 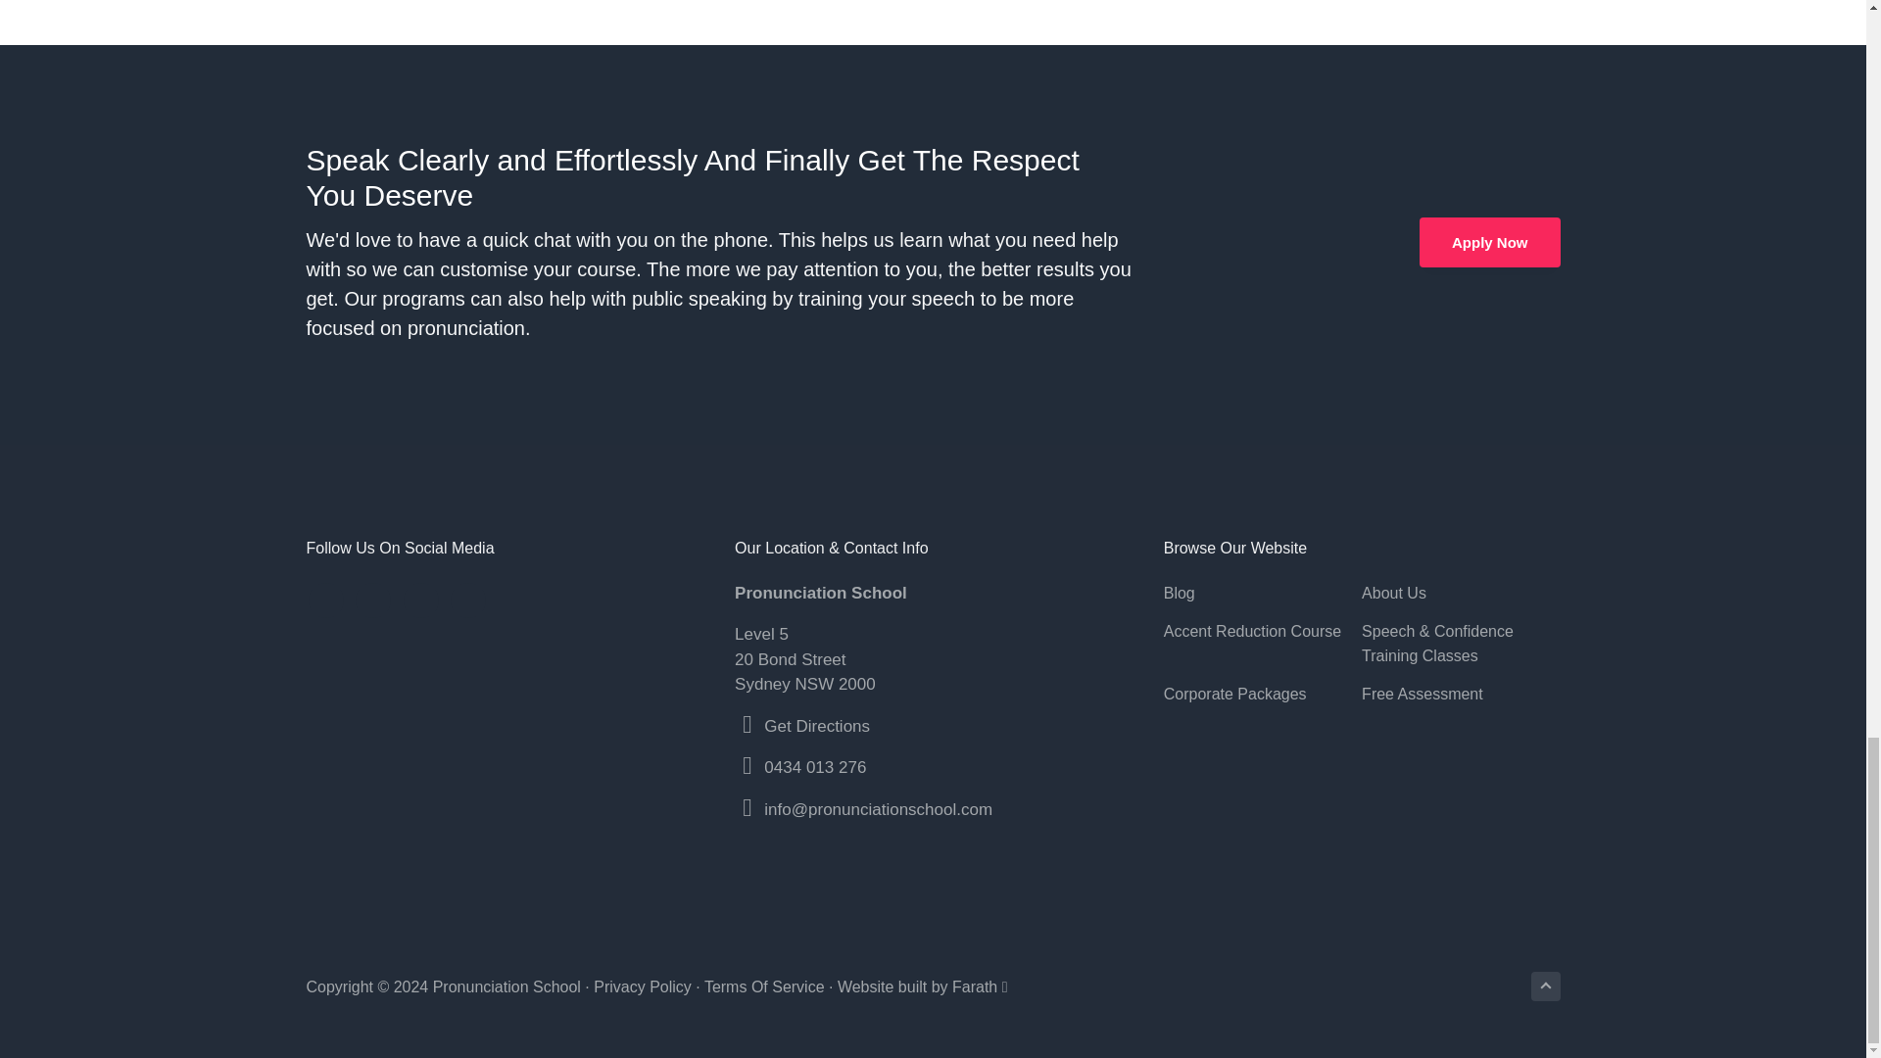 What do you see at coordinates (974, 987) in the screenshot?
I see `Farath` at bounding box center [974, 987].